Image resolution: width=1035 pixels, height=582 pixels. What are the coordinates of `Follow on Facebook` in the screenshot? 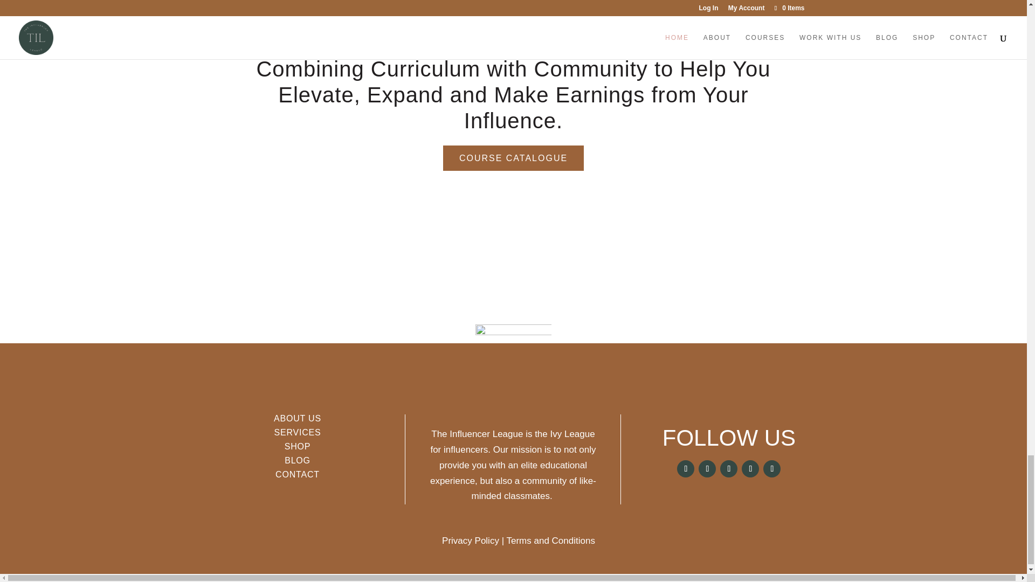 It's located at (686, 469).